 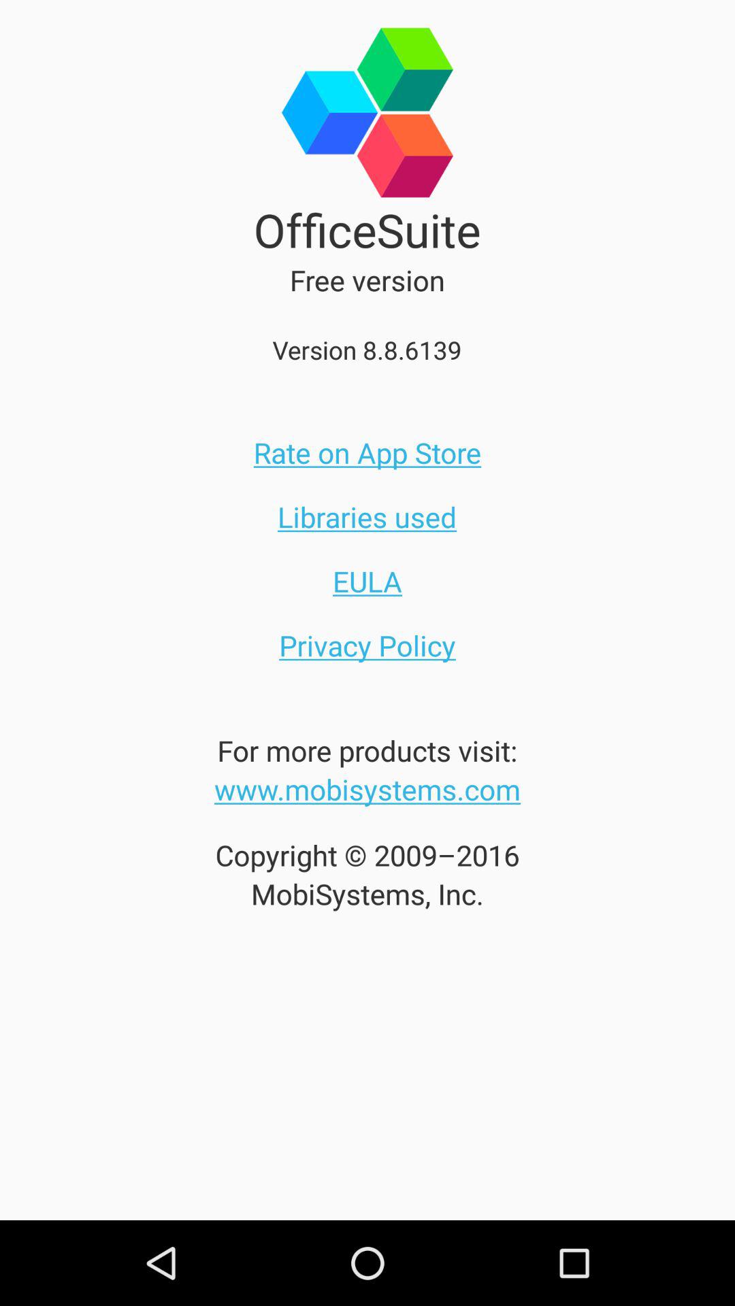 What do you see at coordinates (367, 581) in the screenshot?
I see `click the item below the libraries used icon` at bounding box center [367, 581].